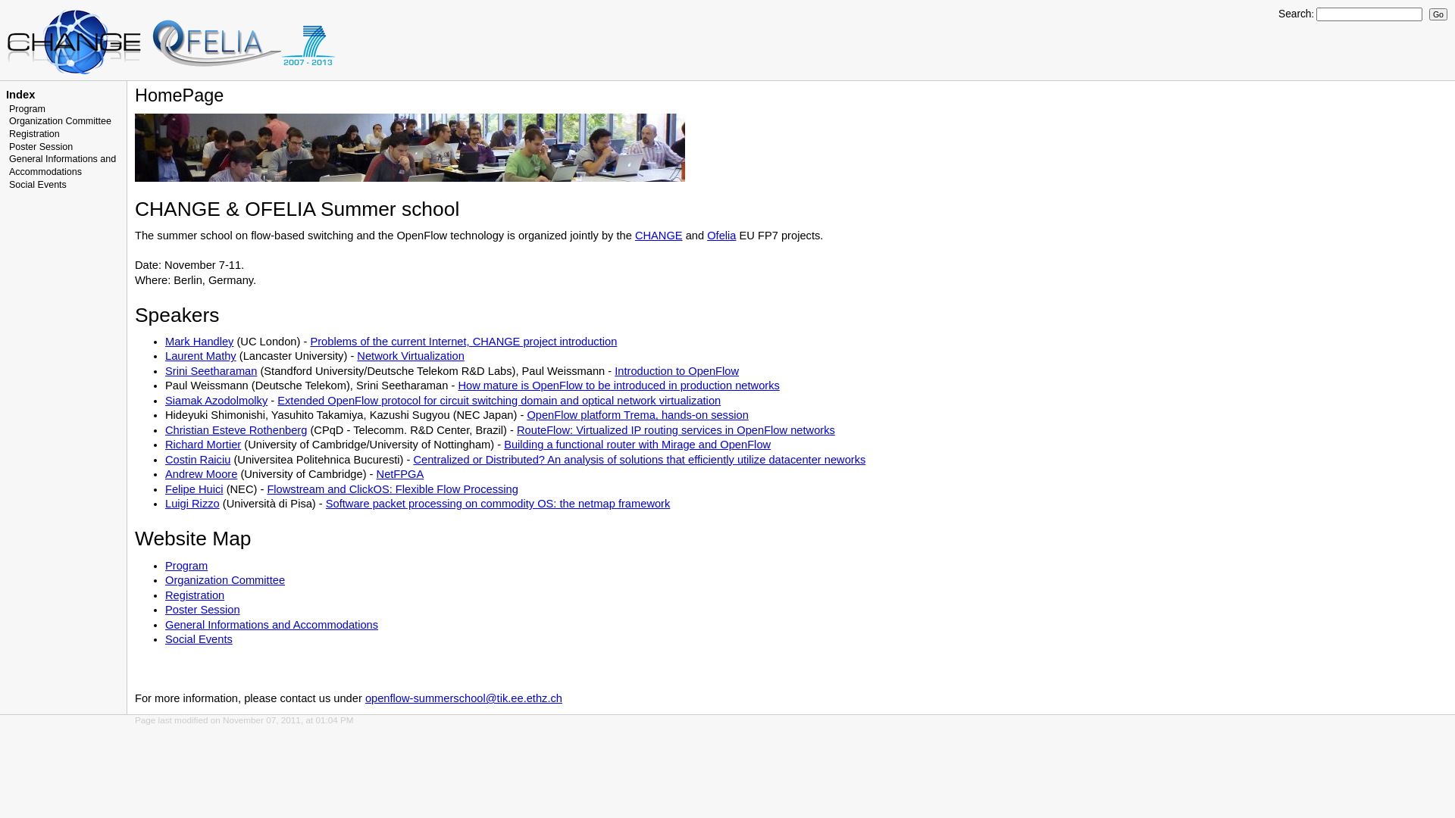  Describe the element at coordinates (225, 580) in the screenshot. I see `Organization Committee` at that location.